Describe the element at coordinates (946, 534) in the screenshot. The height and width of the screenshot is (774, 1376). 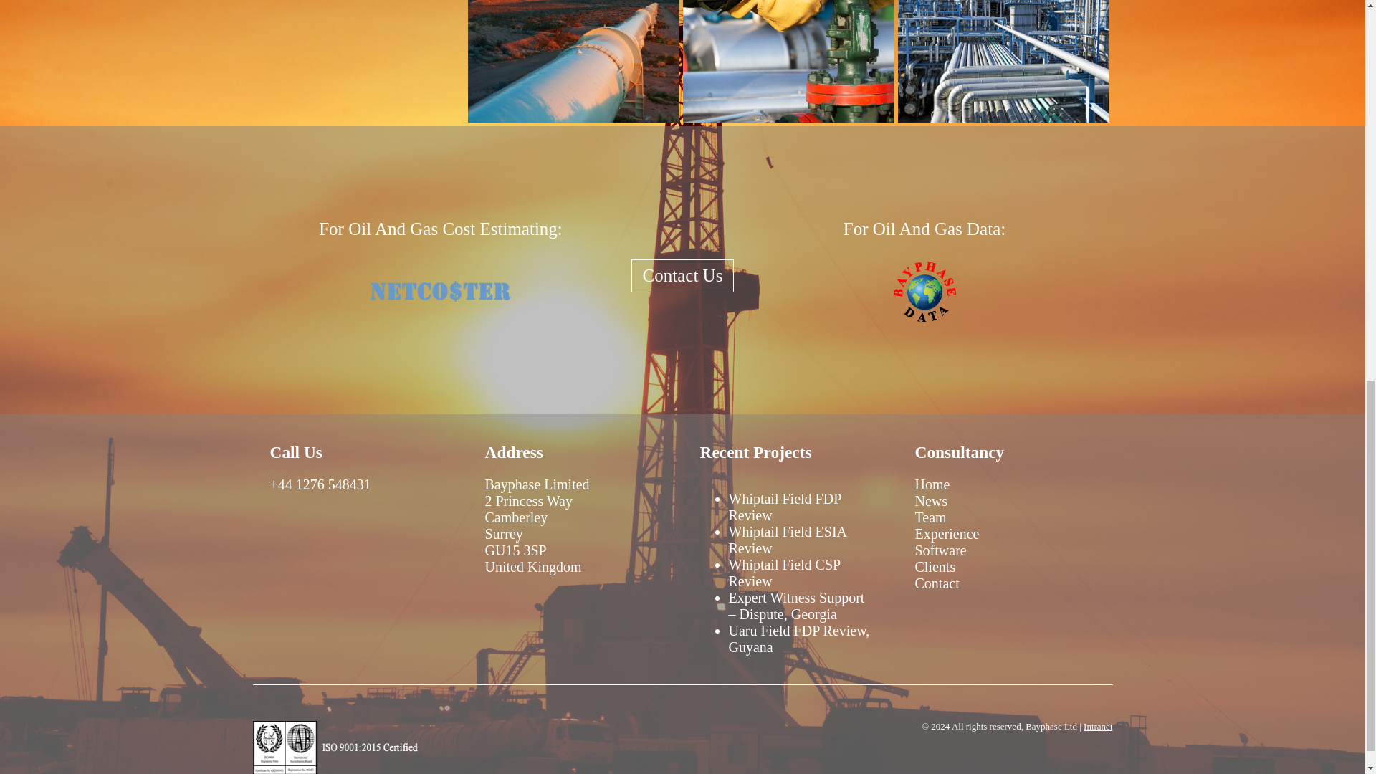
I see `Experience` at that location.